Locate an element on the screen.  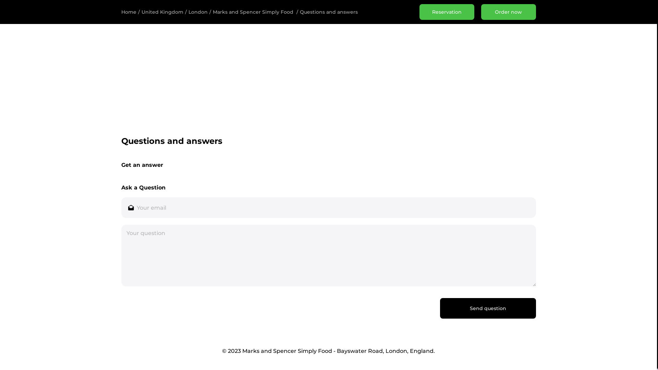
United Kingdom is located at coordinates (162, 12).